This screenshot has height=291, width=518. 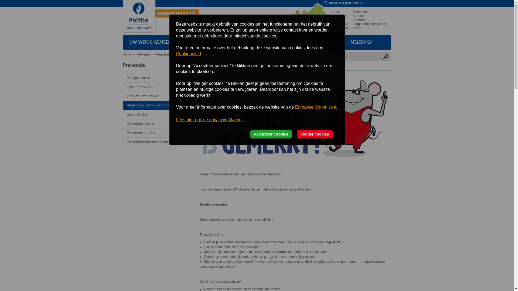 What do you see at coordinates (156, 124) in the screenshot?
I see `Geweldpreventie` at bounding box center [156, 124].